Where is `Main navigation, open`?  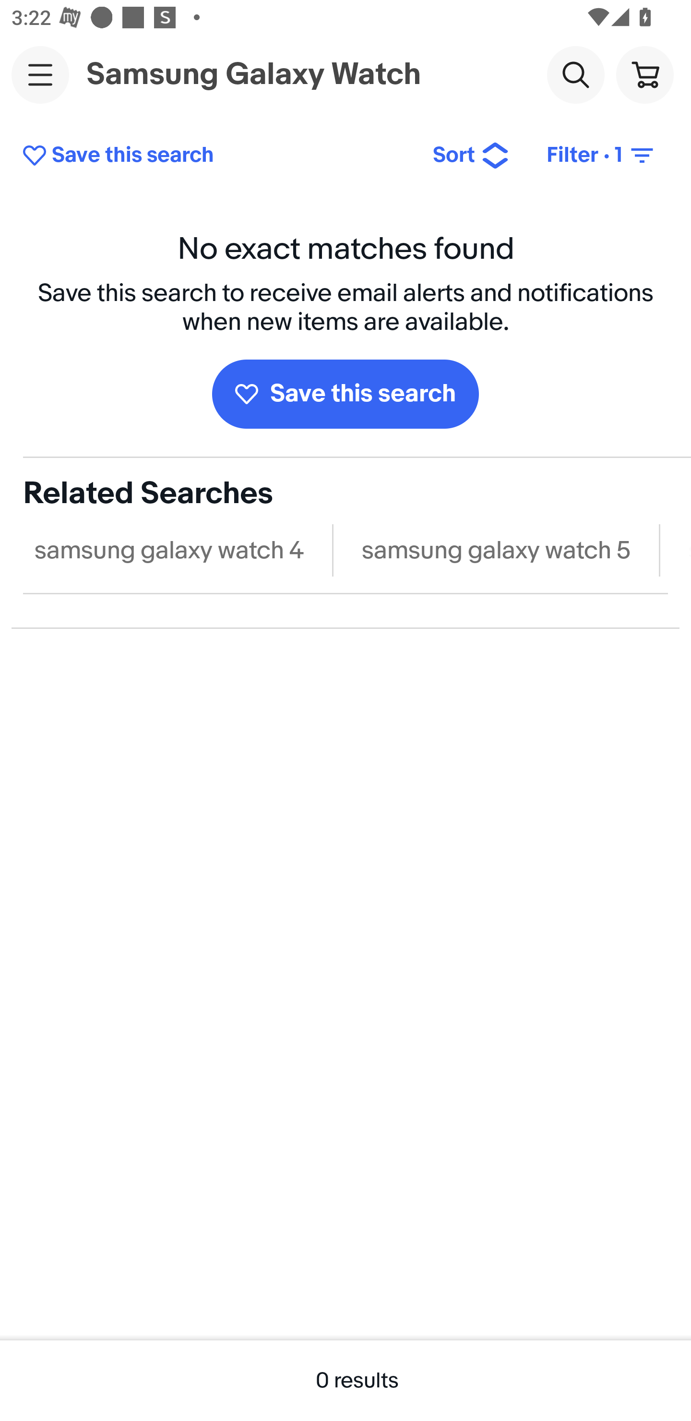 Main navigation, open is located at coordinates (40, 74).